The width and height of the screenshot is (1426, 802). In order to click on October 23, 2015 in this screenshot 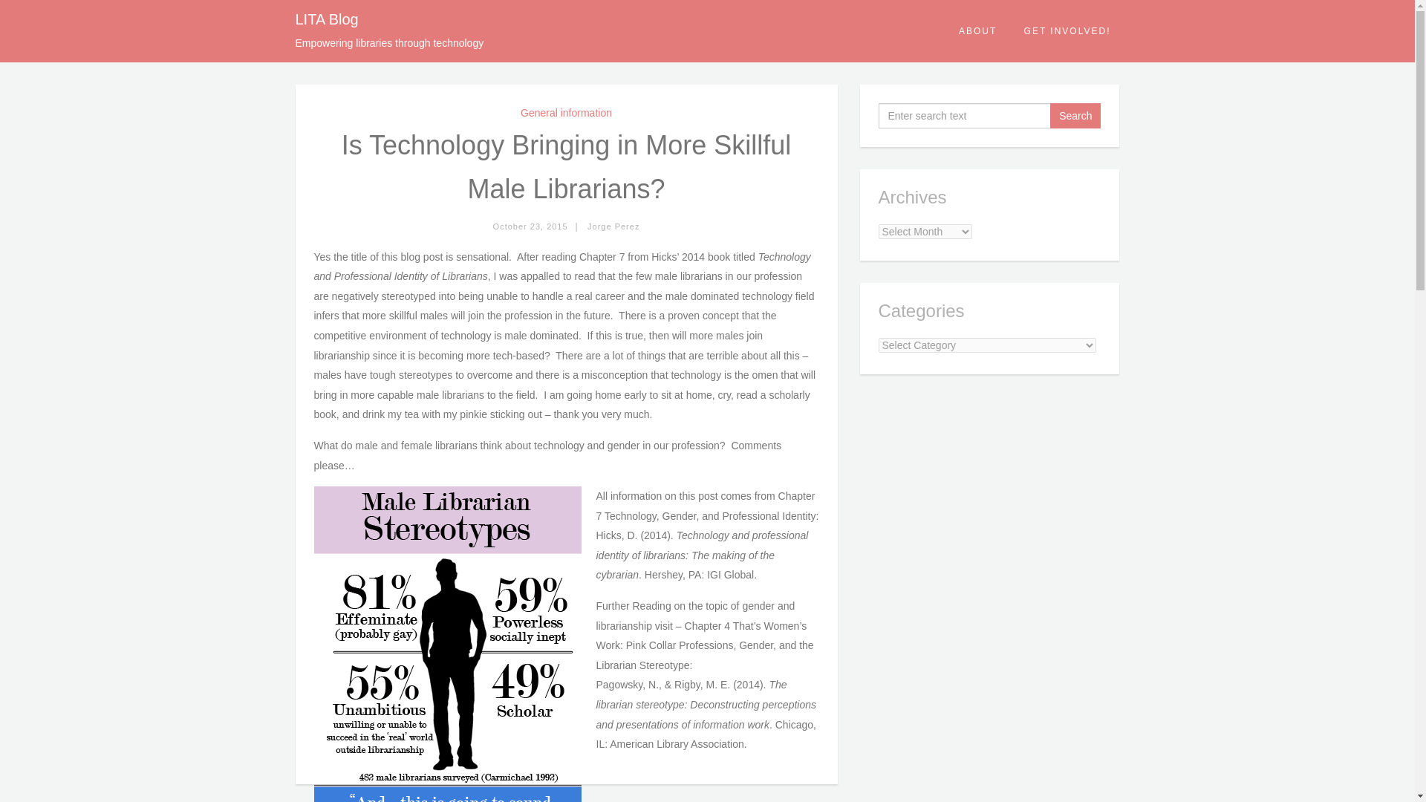, I will do `click(530, 226)`.